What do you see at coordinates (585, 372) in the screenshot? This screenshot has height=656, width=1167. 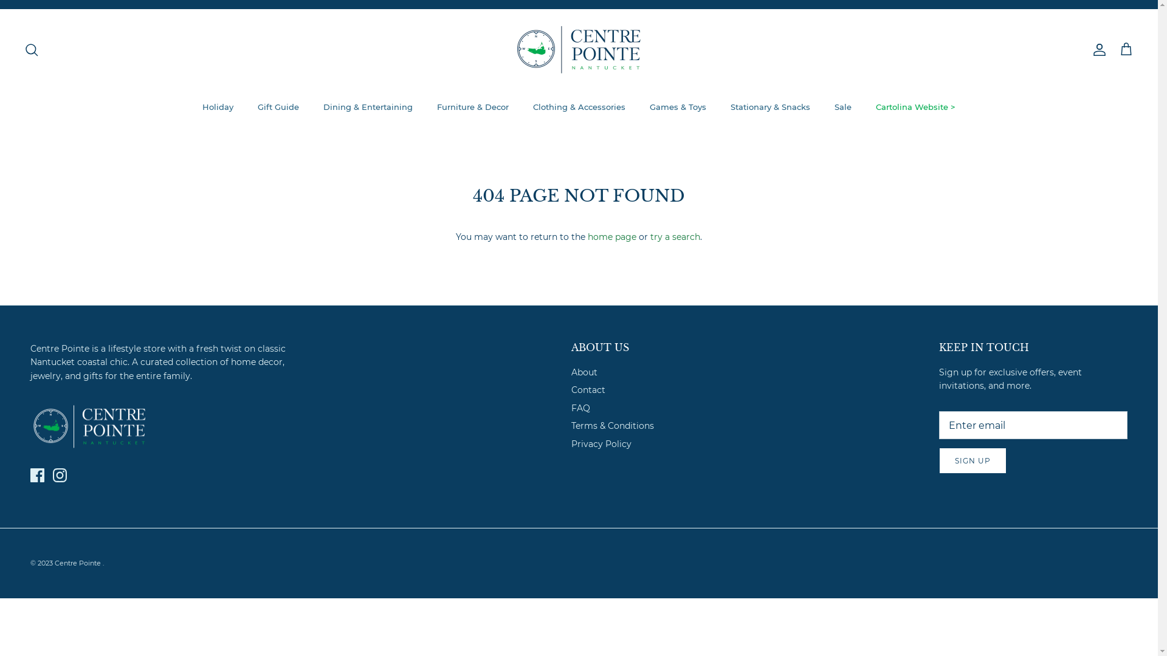 I see `About` at bounding box center [585, 372].